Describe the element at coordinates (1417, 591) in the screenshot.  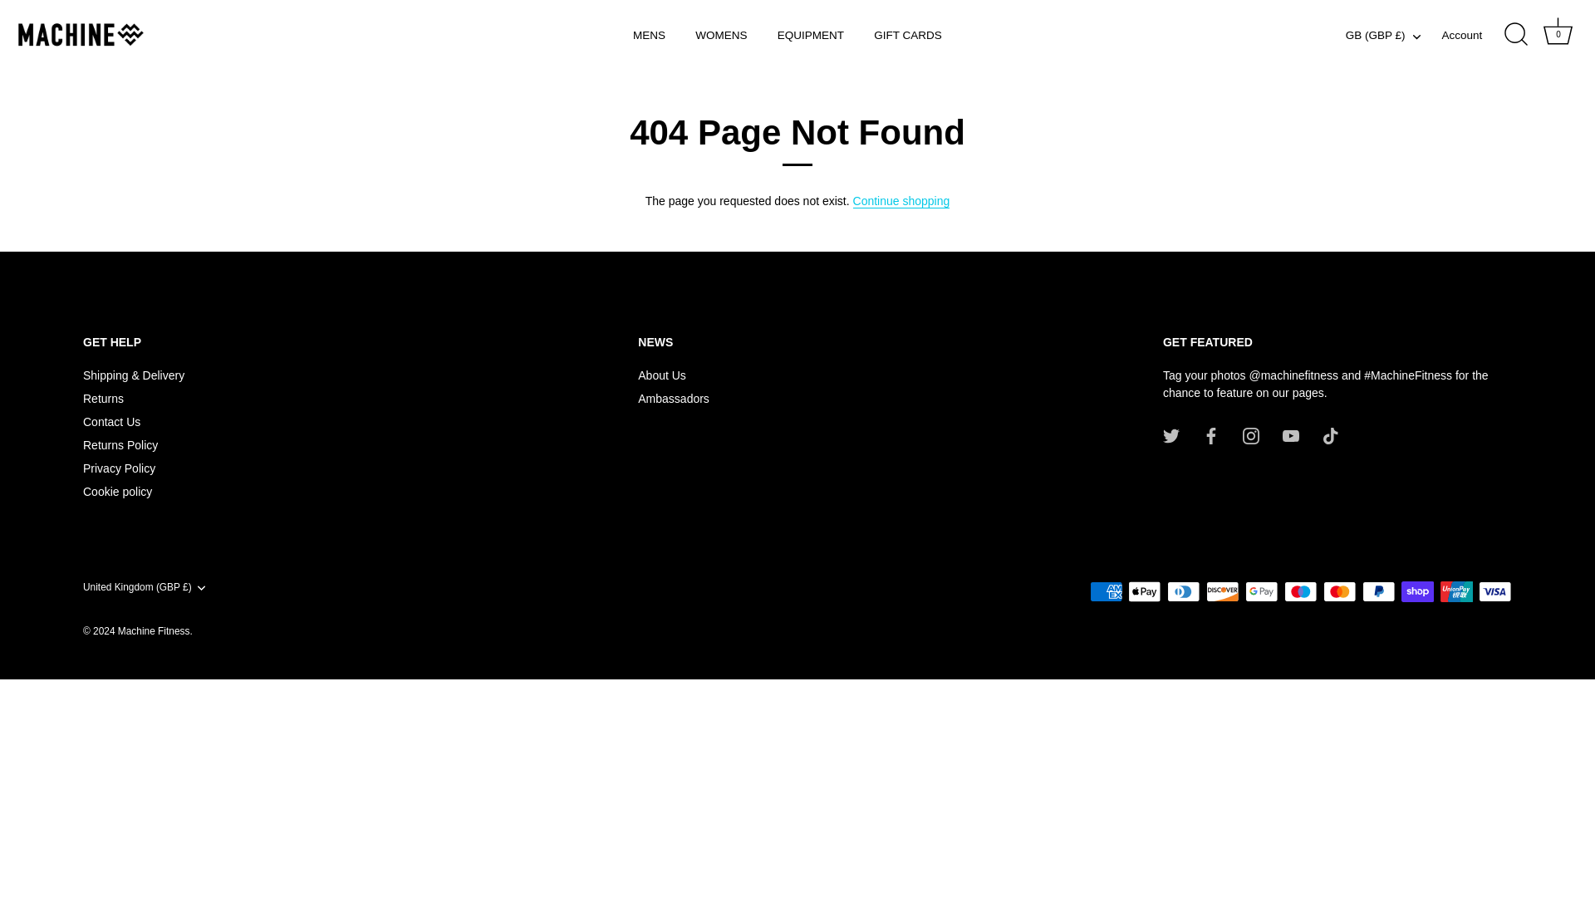
I see `Shop Pay` at that location.